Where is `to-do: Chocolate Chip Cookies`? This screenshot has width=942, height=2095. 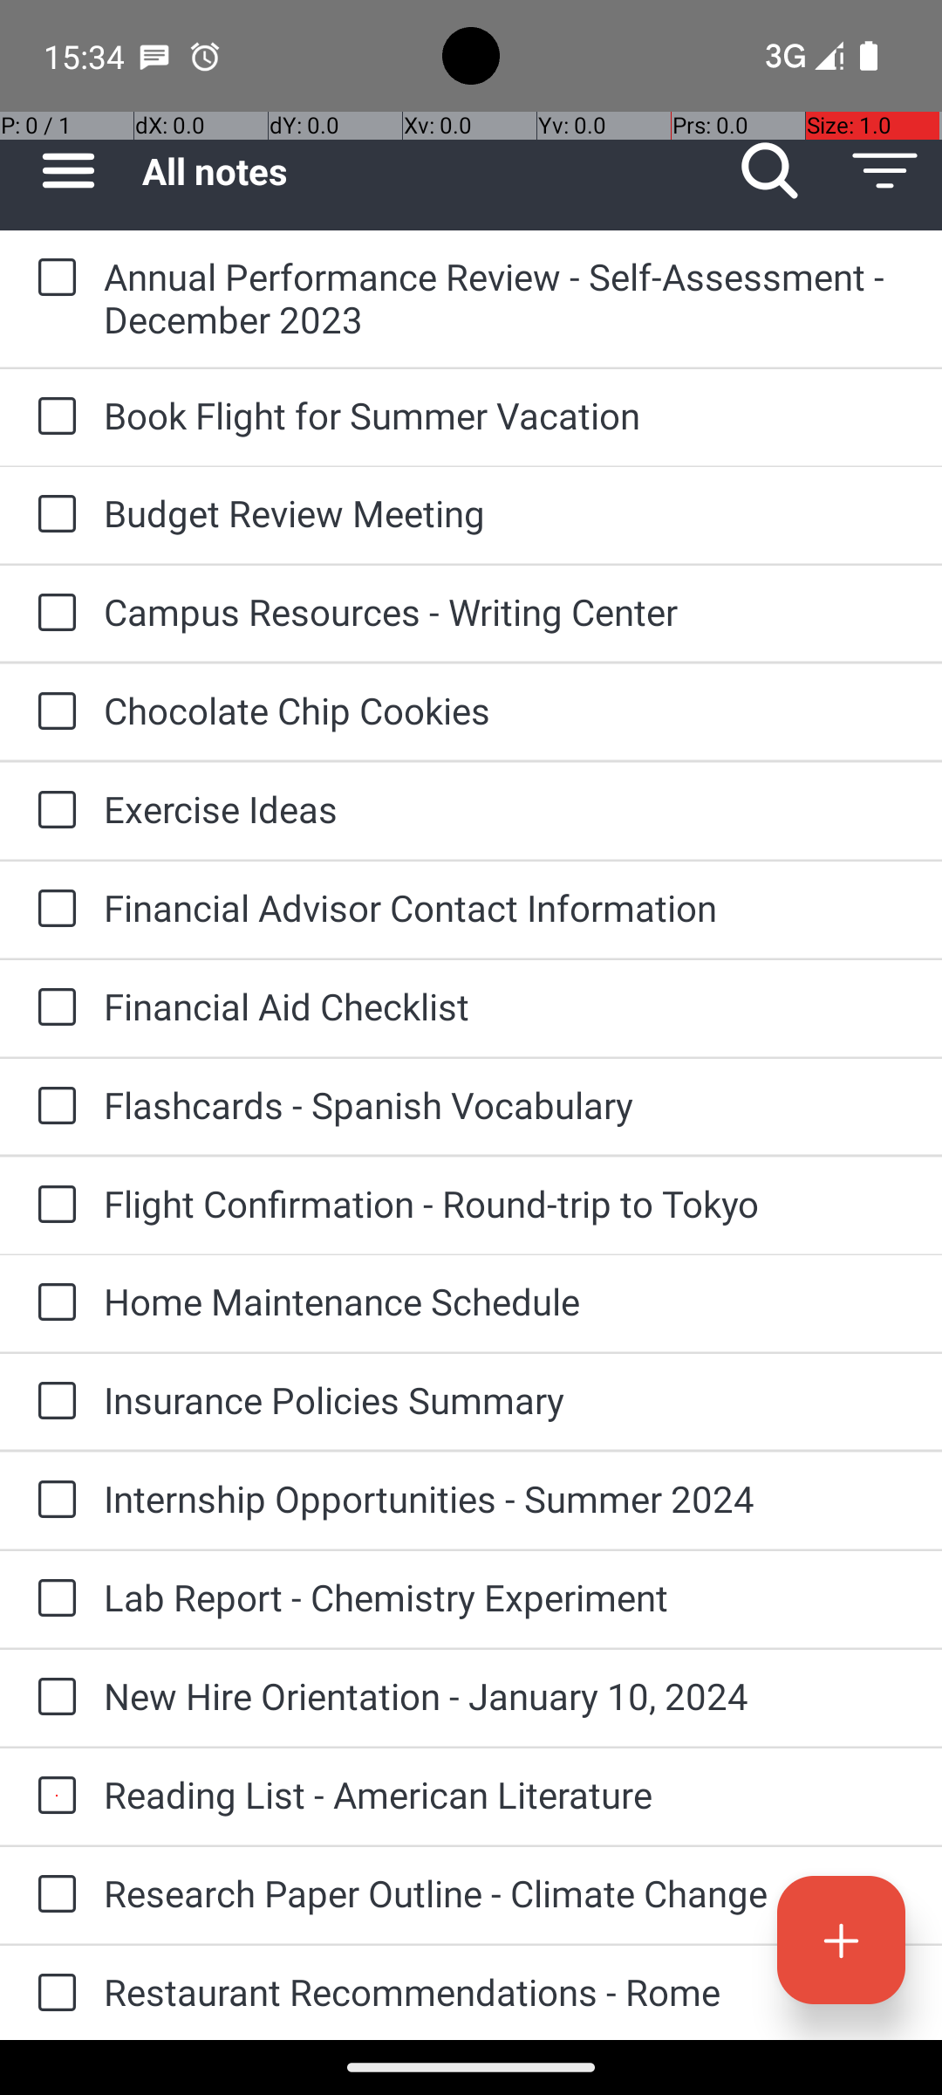 to-do: Chocolate Chip Cookies is located at coordinates (52, 712).